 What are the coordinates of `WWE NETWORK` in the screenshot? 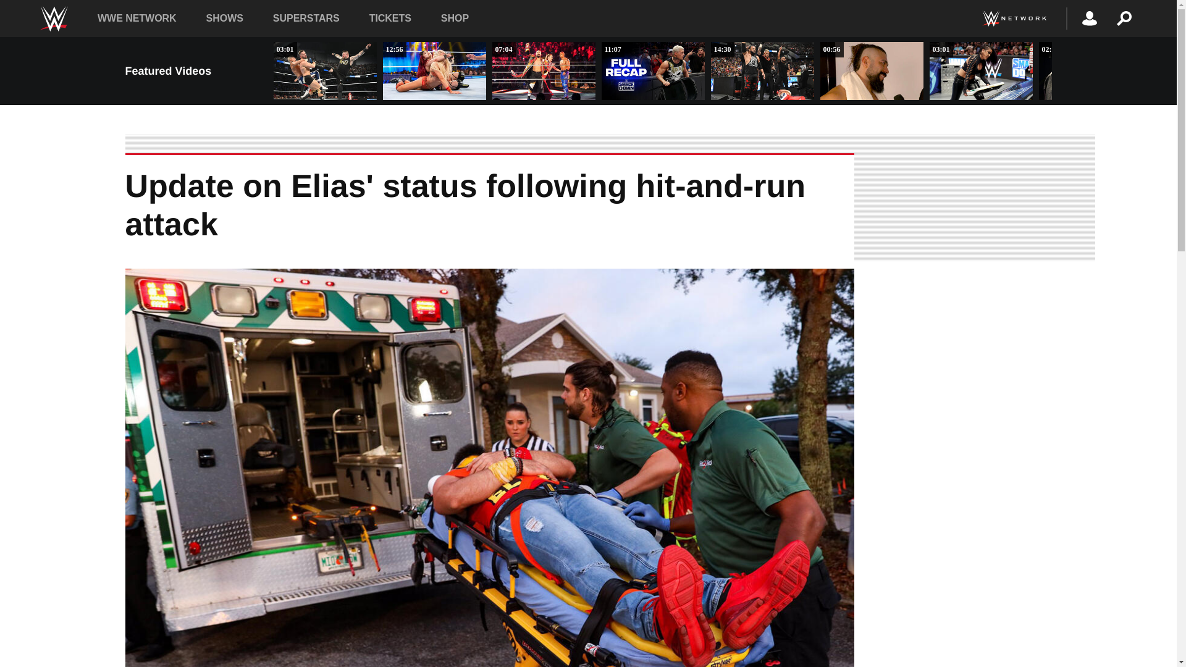 It's located at (137, 17).